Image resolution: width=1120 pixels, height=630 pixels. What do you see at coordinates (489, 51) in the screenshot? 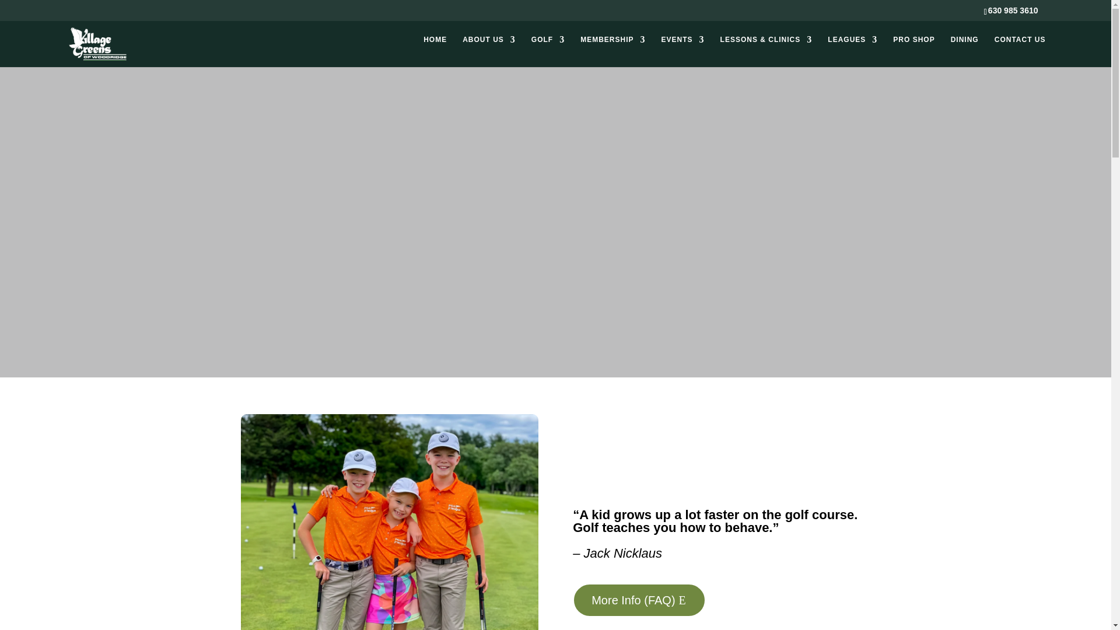
I see `ABOUT US` at bounding box center [489, 51].